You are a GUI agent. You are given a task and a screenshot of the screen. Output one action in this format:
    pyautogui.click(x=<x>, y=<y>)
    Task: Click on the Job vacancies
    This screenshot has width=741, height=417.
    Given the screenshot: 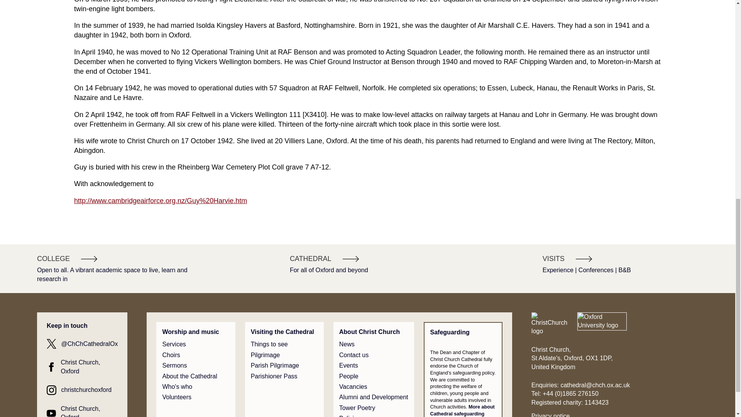 What is the action you would take?
    pyautogui.click(x=354, y=387)
    